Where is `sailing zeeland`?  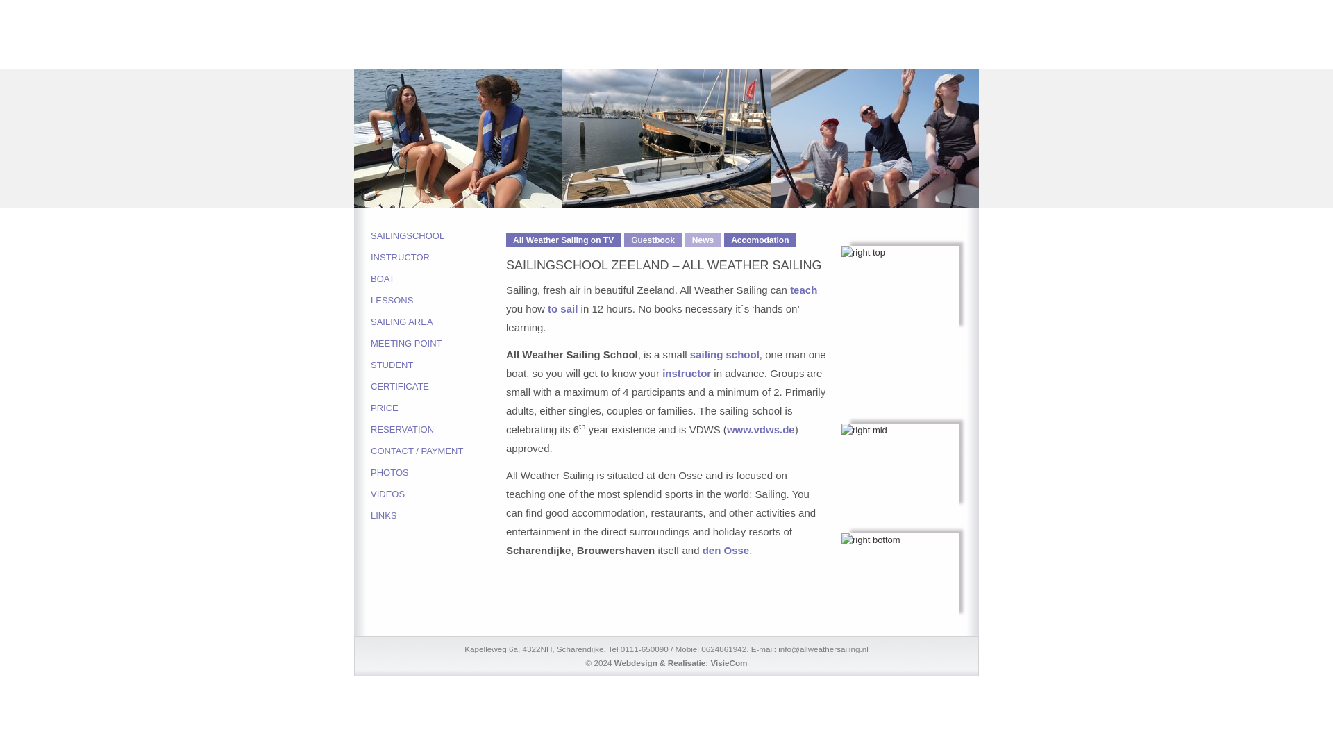 sailing zeeland is located at coordinates (726, 550).